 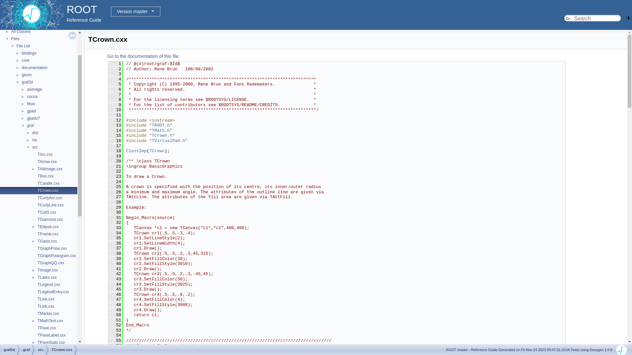 What do you see at coordinates (36, 133) in the screenshot?
I see `doc` at bounding box center [36, 133].